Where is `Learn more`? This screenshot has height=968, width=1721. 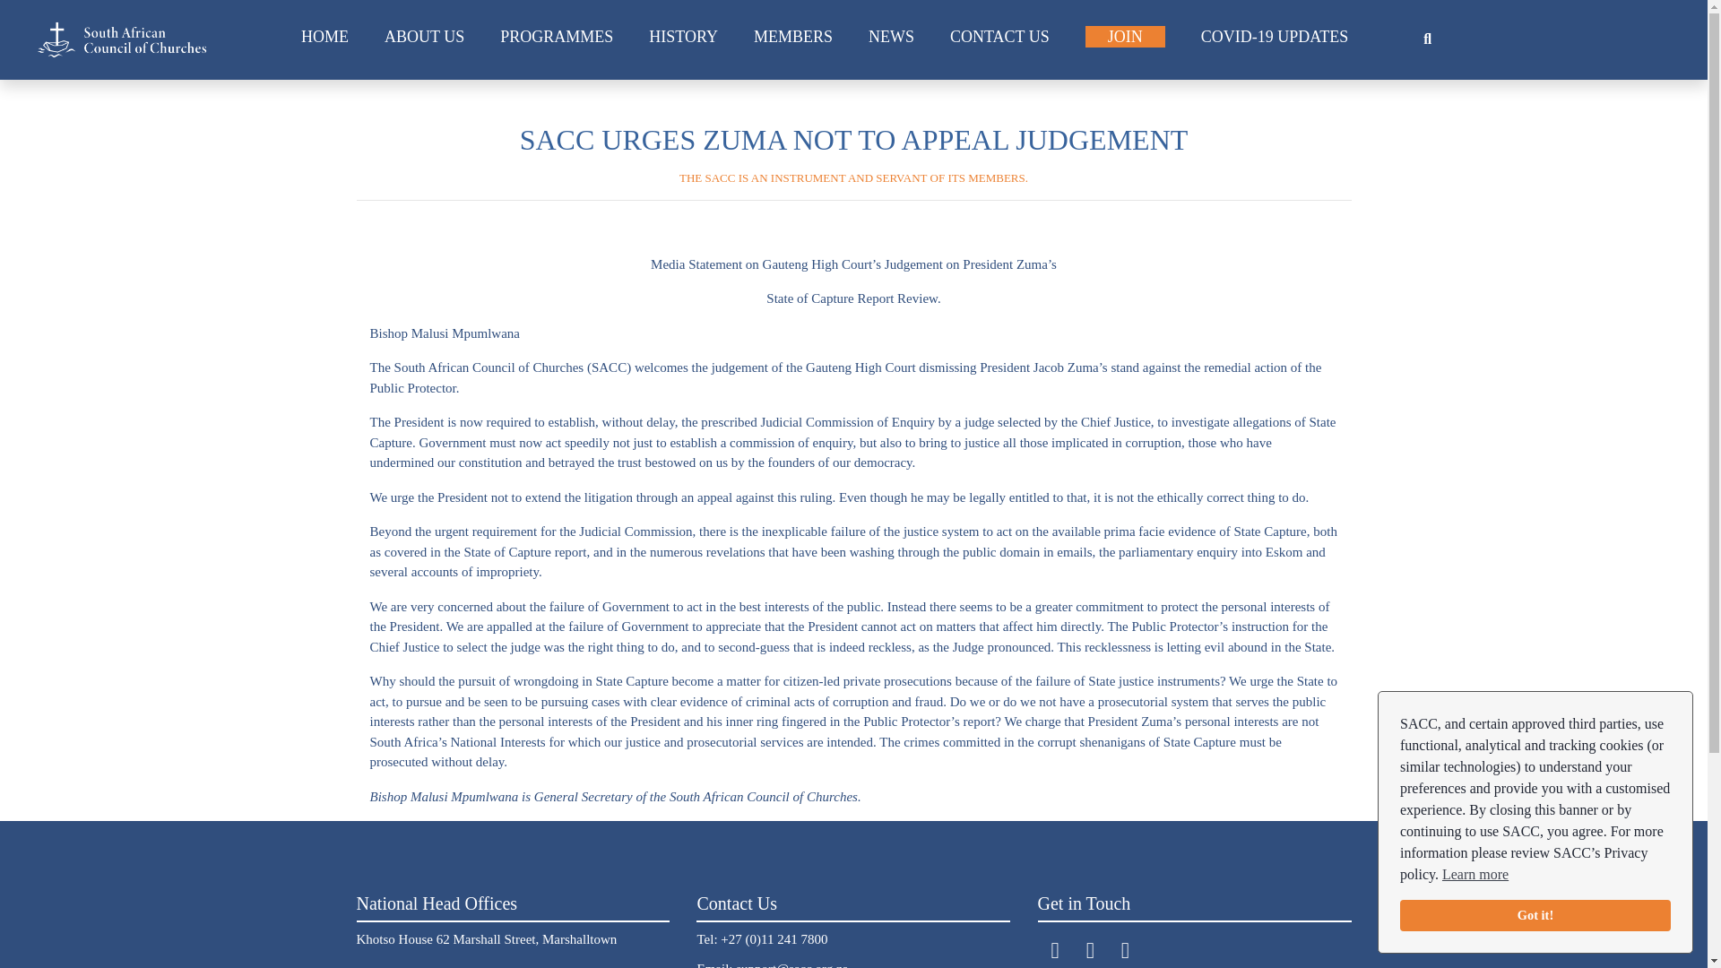 Learn more is located at coordinates (1475, 875).